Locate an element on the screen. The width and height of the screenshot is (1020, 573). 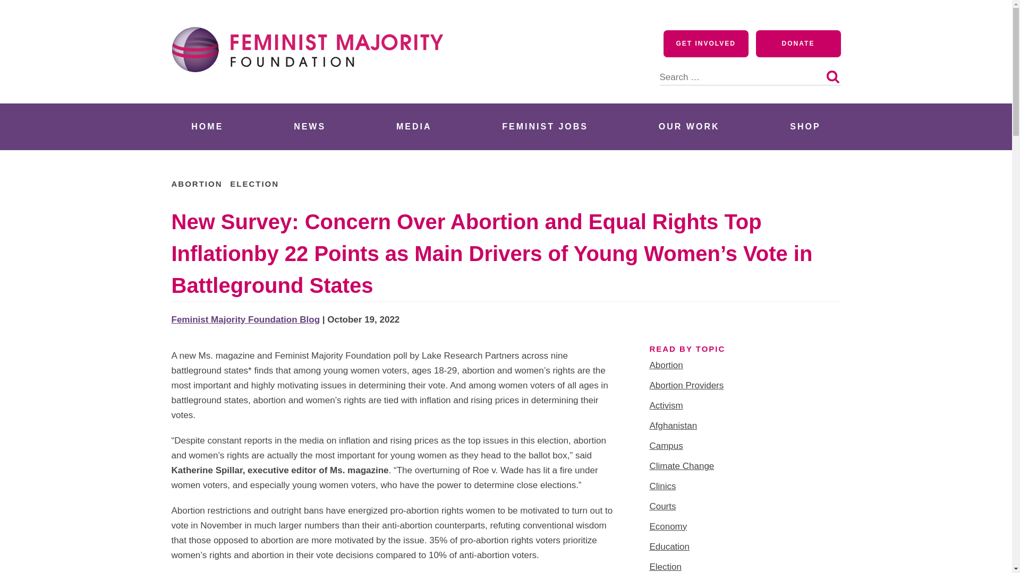
ABORTION is located at coordinates (197, 184).